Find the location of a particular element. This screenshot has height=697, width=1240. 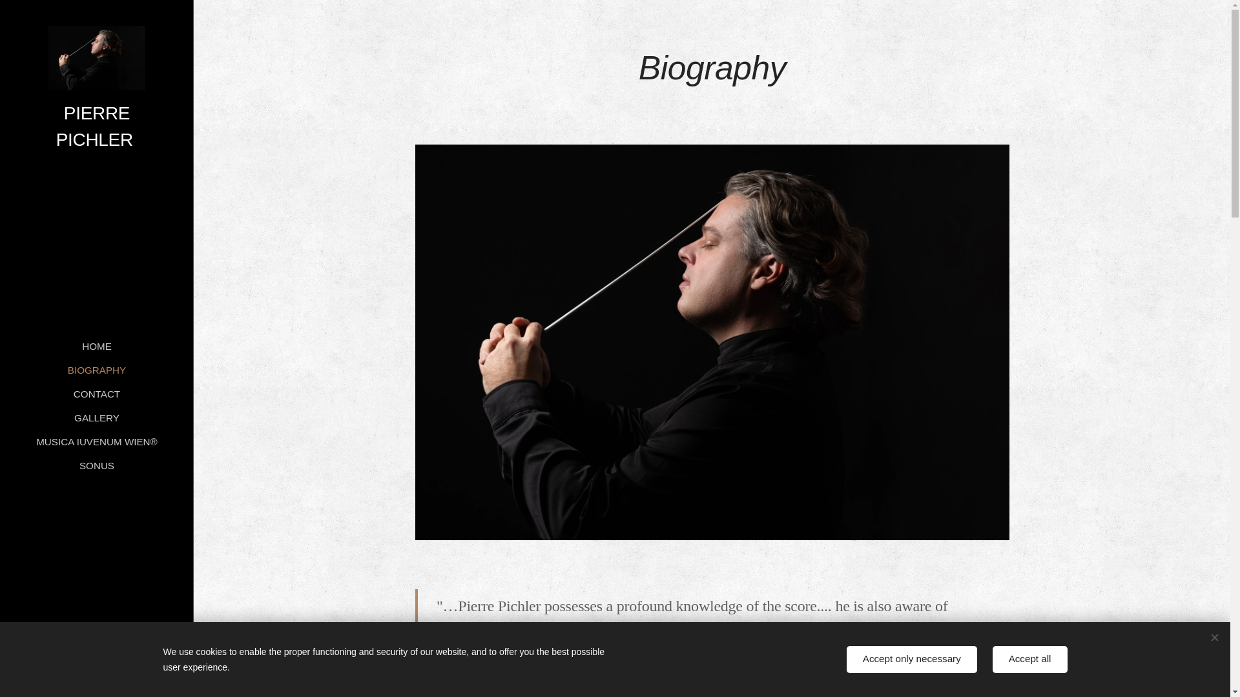

HOME is located at coordinates (96, 346).